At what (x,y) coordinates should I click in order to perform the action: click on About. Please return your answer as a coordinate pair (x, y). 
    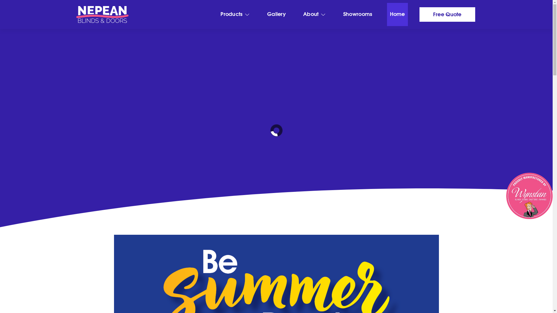
    Looking at the image, I should click on (314, 14).